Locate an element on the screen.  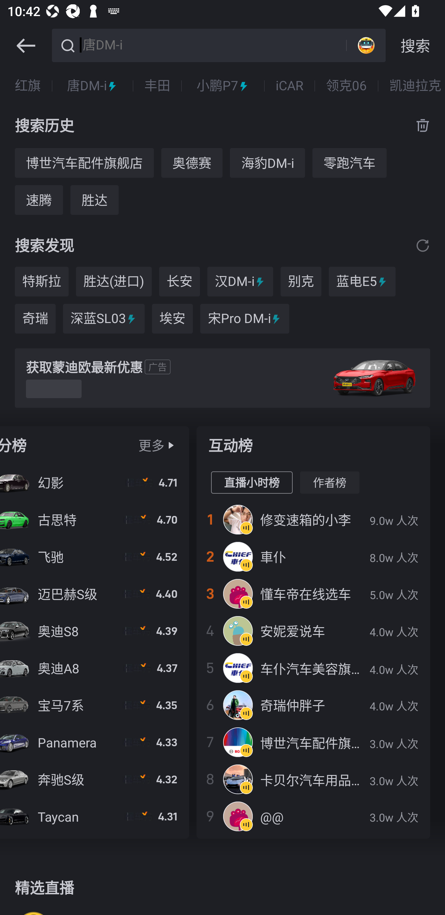
迈巴赫S级 4.40 is located at coordinates (94, 594).